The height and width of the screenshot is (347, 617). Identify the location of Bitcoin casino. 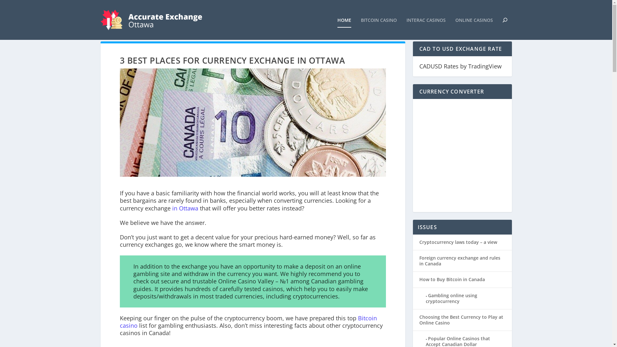
(248, 322).